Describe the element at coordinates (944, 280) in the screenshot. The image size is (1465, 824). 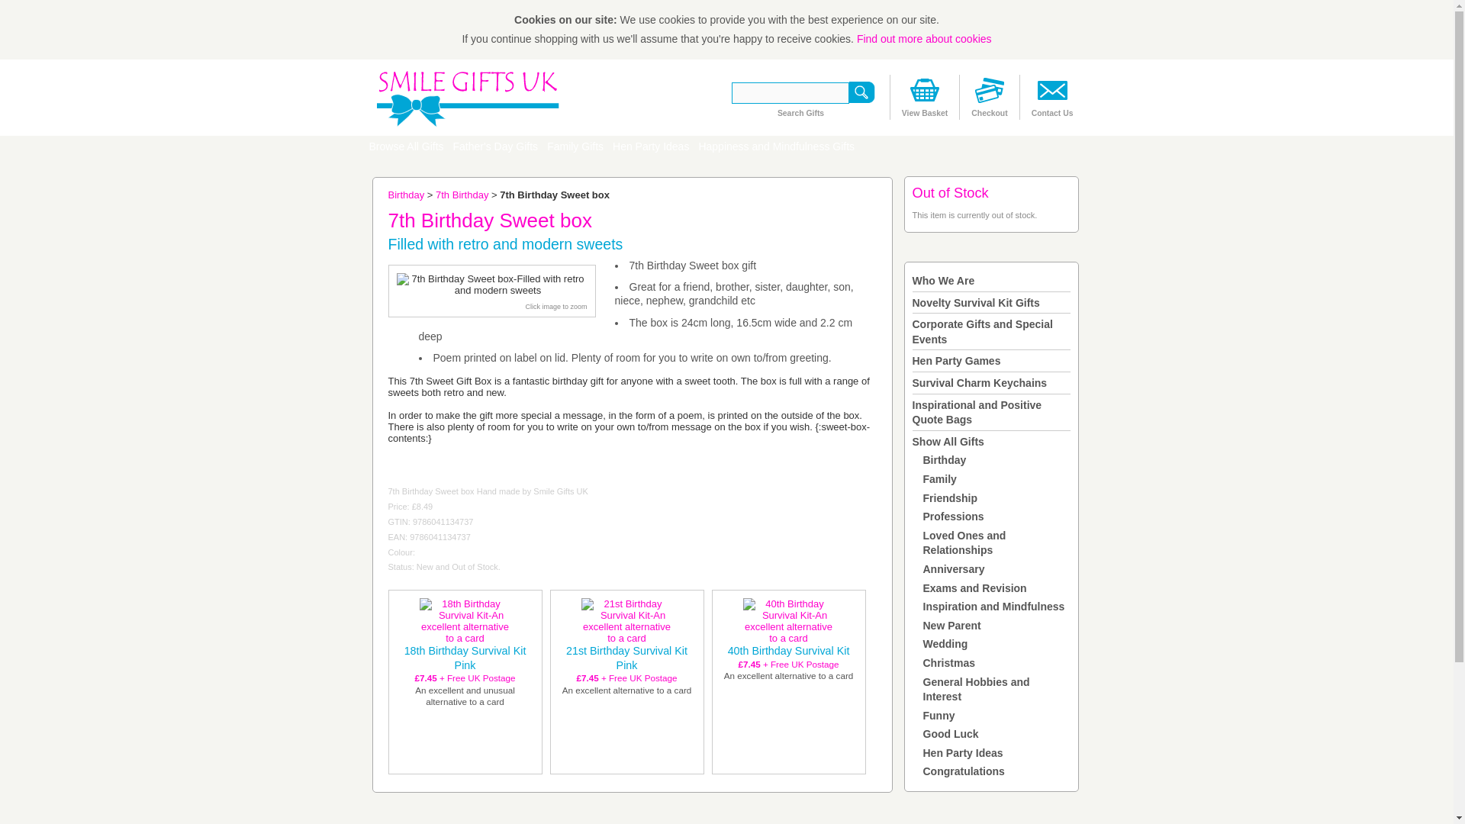
I see `Who We Are` at that location.